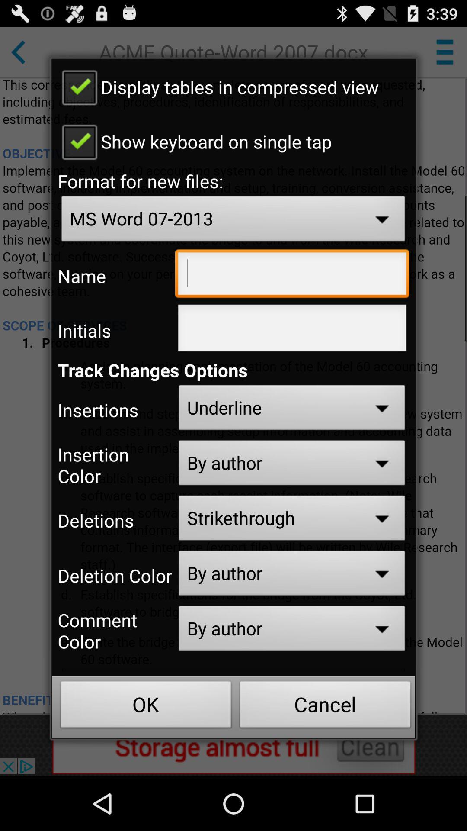  Describe the element at coordinates (292, 276) in the screenshot. I see `input name` at that location.